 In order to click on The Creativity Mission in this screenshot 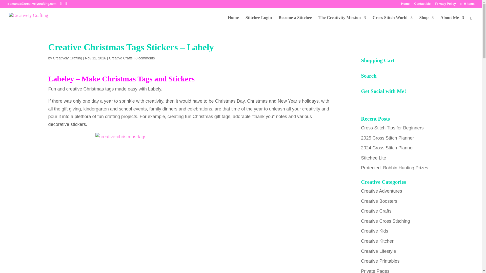, I will do `click(342, 22)`.